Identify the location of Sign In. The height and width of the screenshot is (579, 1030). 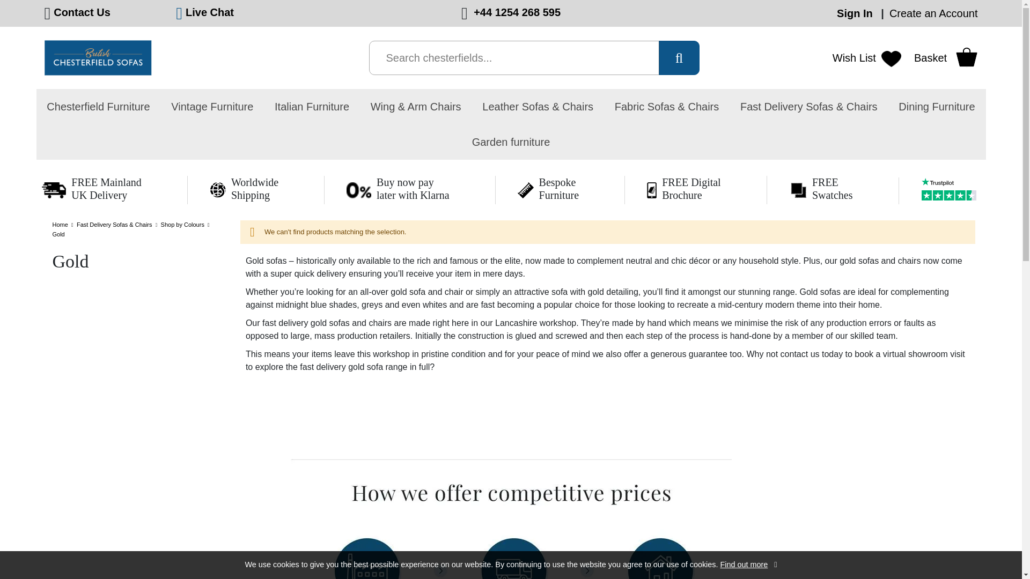
(856, 13).